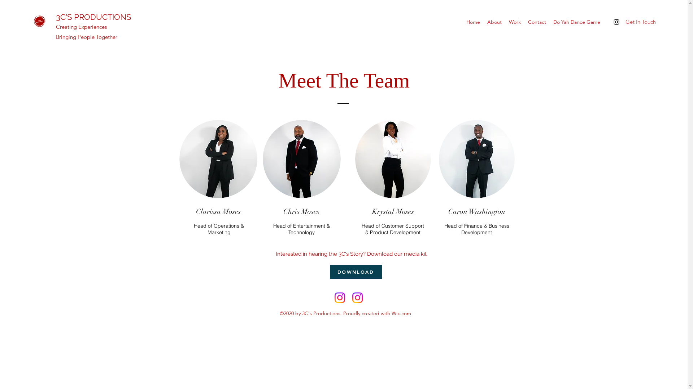  I want to click on guy3.jpg, so click(477, 159).